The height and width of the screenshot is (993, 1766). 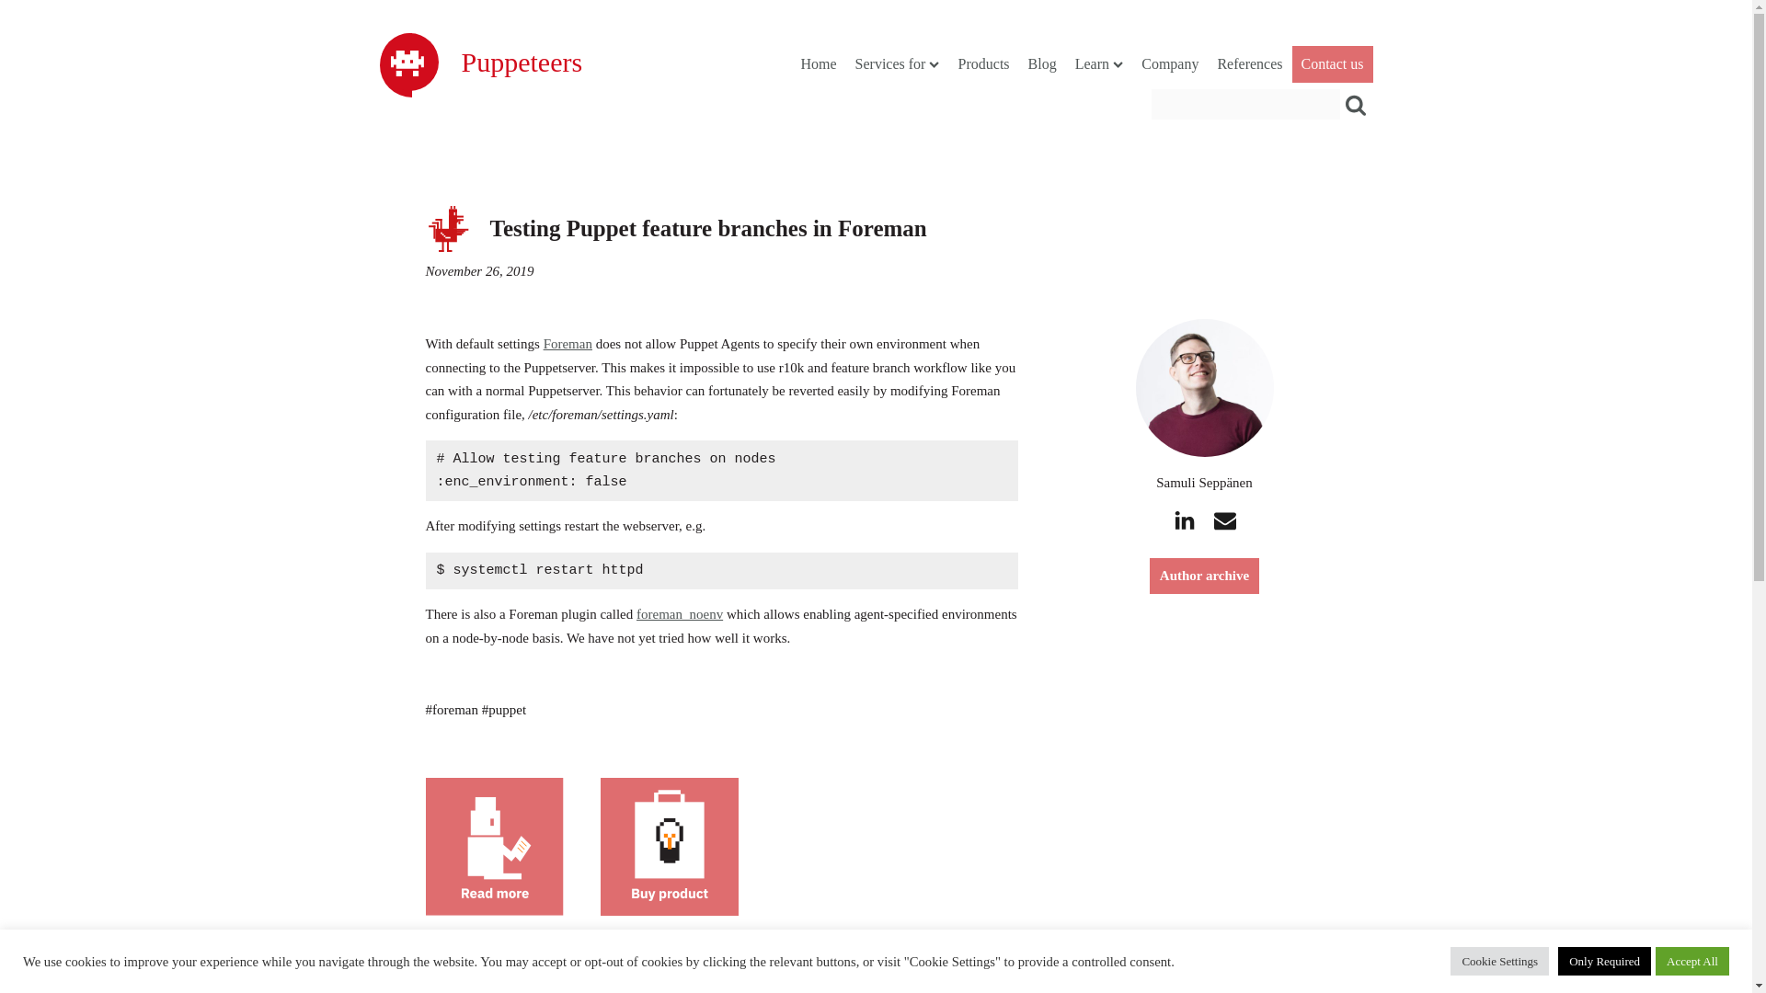 What do you see at coordinates (522, 73) in the screenshot?
I see `Puppeteers` at bounding box center [522, 73].